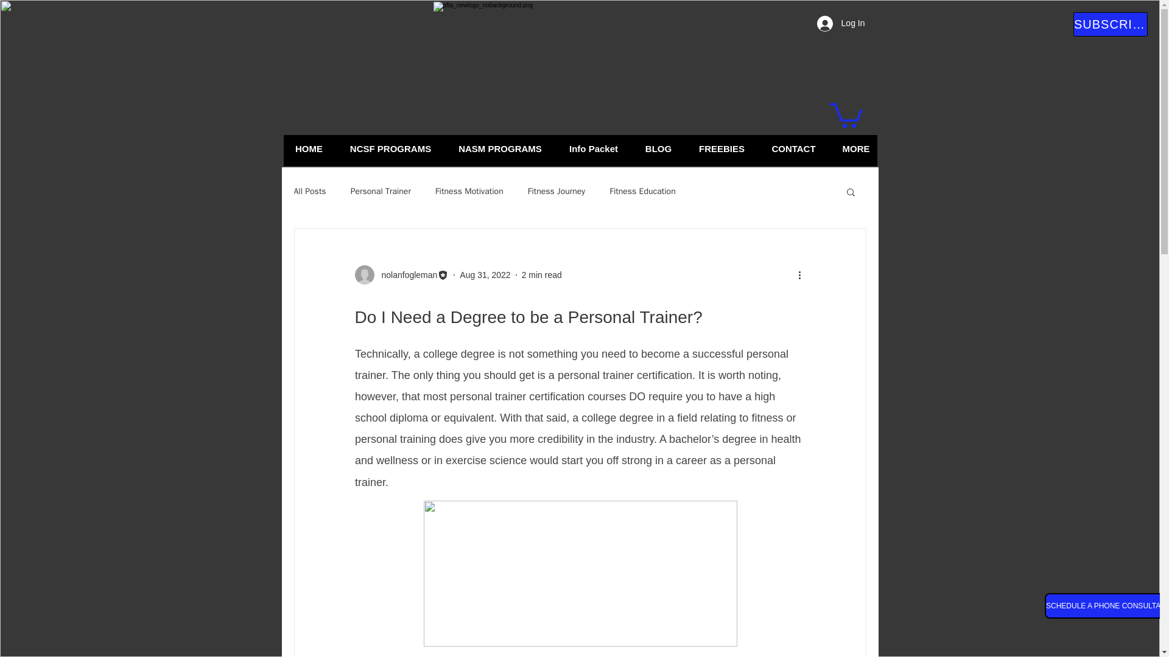 The image size is (1169, 657). Describe the element at coordinates (659, 148) in the screenshot. I see `BLOG` at that location.